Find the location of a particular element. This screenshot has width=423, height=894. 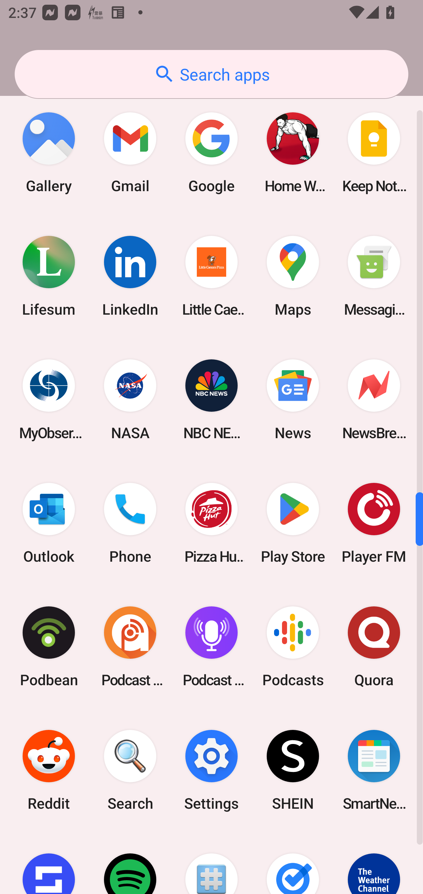

Home Workout is located at coordinates (293, 153).